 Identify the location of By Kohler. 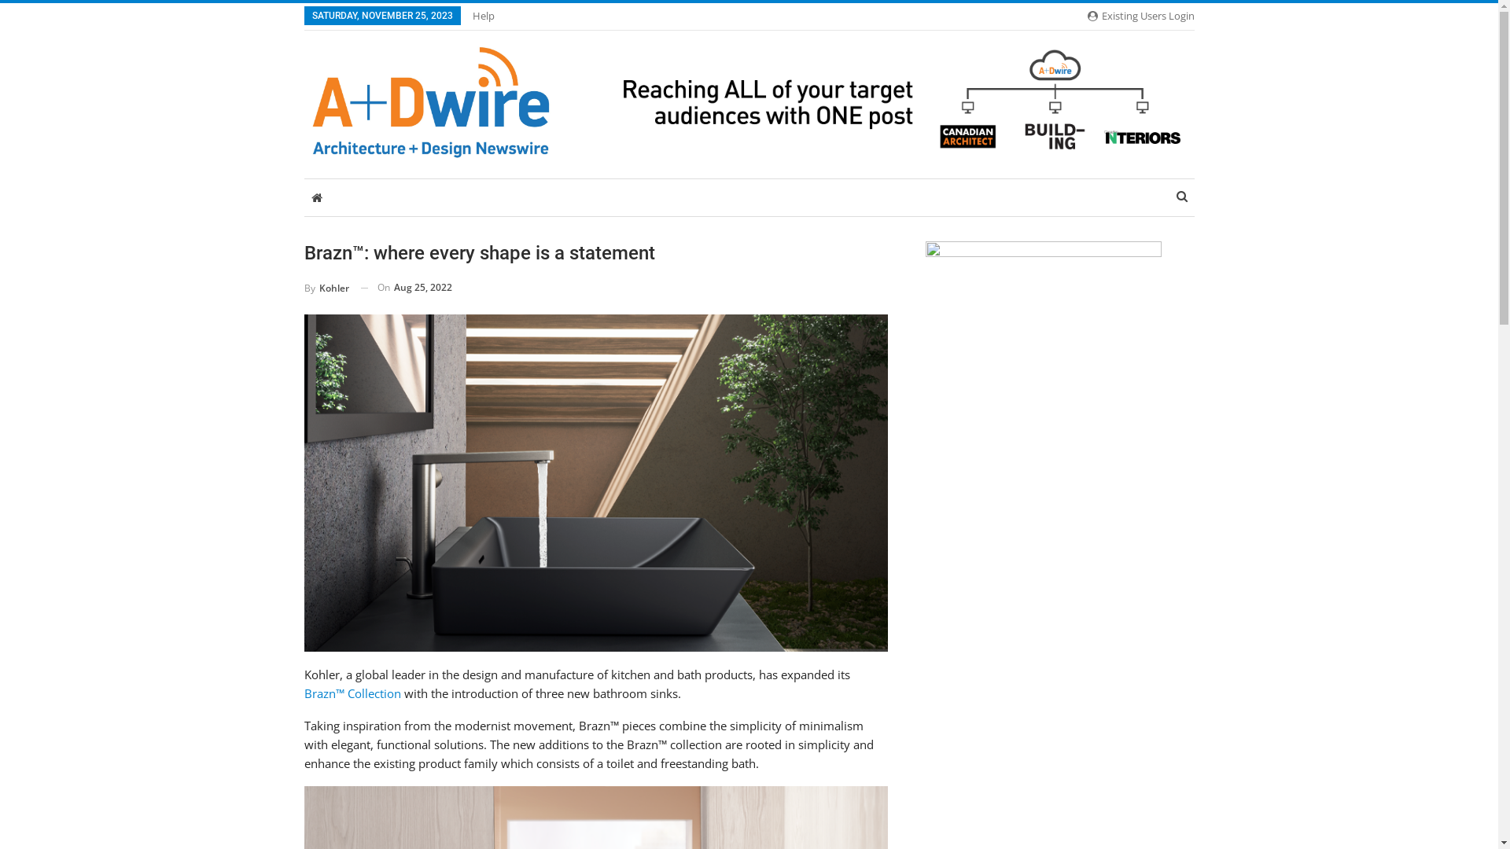
(326, 288).